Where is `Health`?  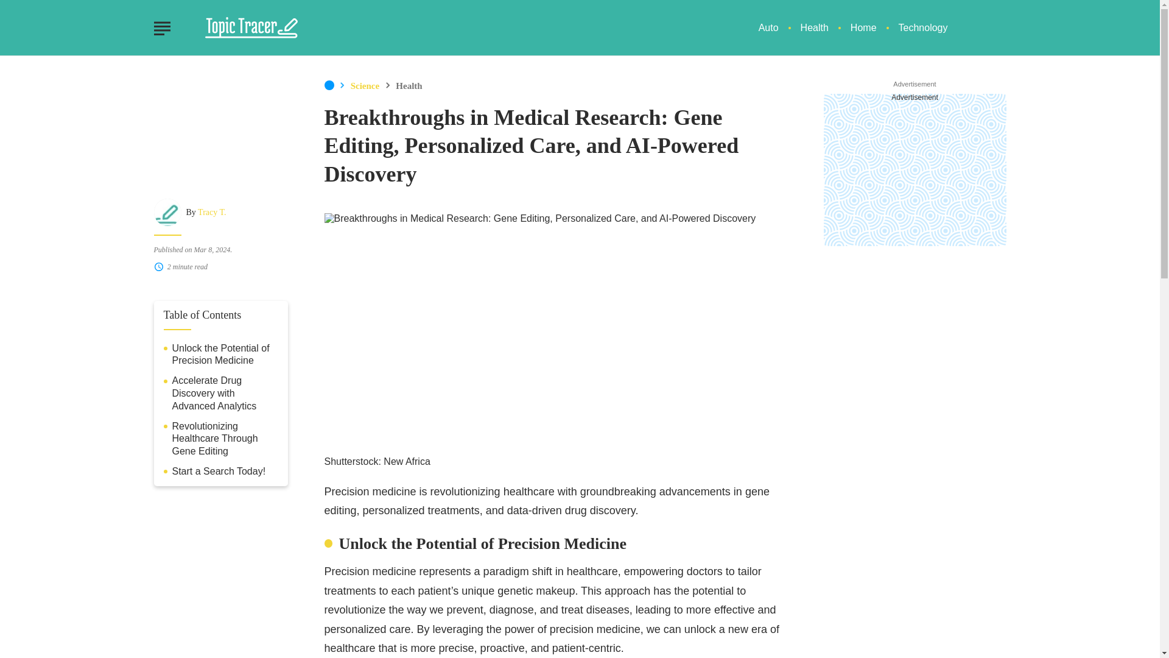
Health is located at coordinates (815, 27).